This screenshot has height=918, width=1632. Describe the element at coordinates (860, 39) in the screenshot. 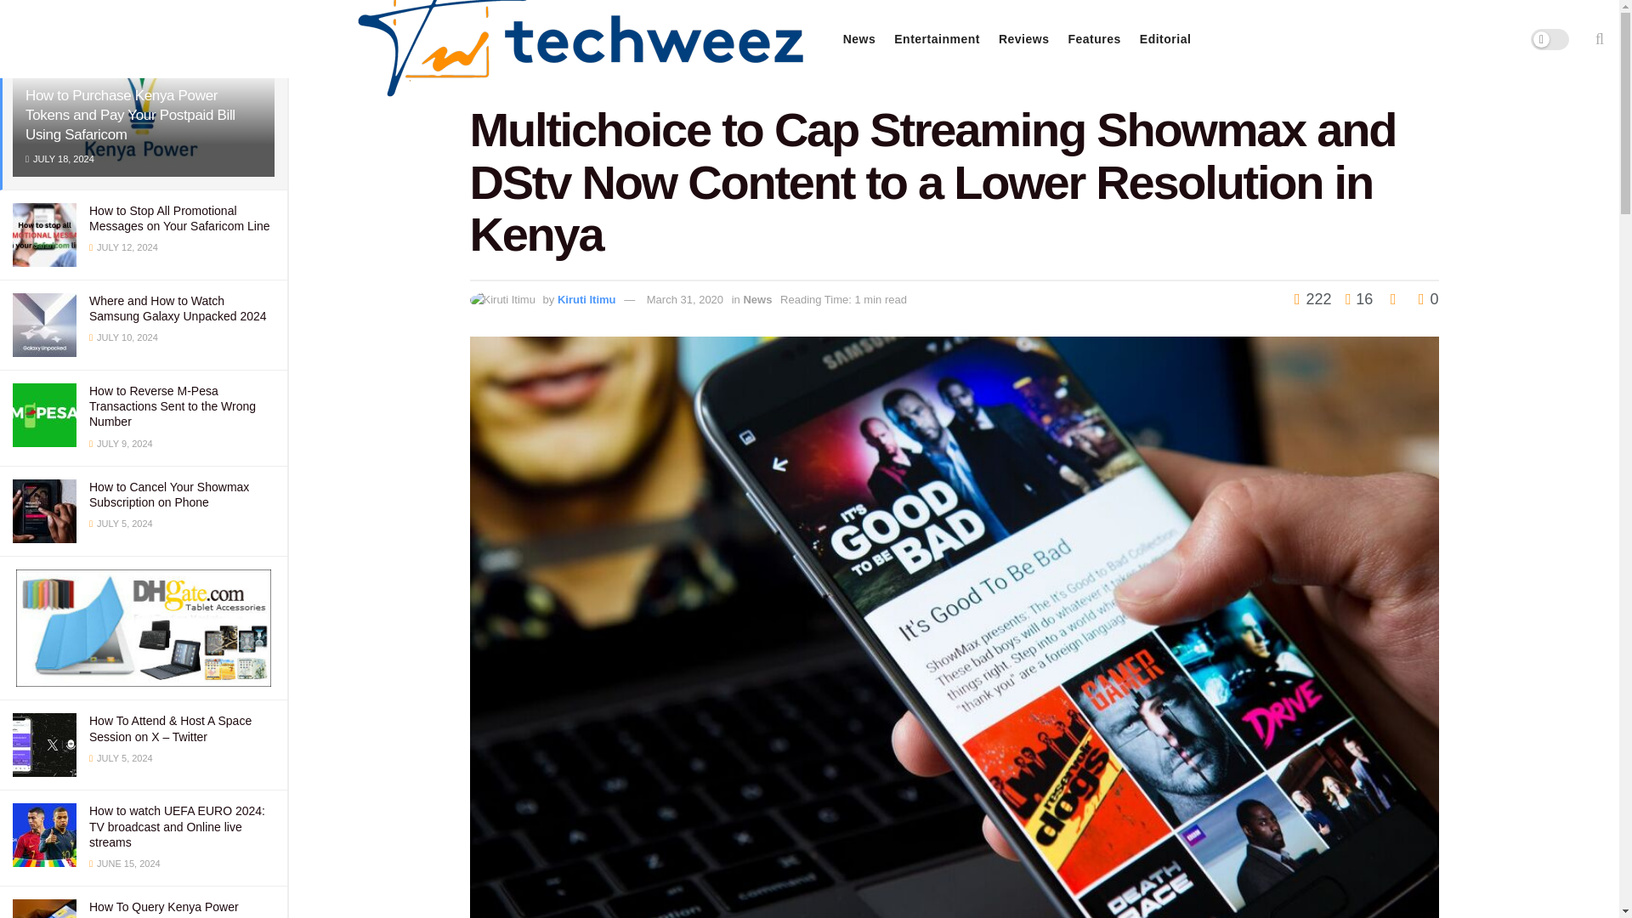

I see `News` at that location.